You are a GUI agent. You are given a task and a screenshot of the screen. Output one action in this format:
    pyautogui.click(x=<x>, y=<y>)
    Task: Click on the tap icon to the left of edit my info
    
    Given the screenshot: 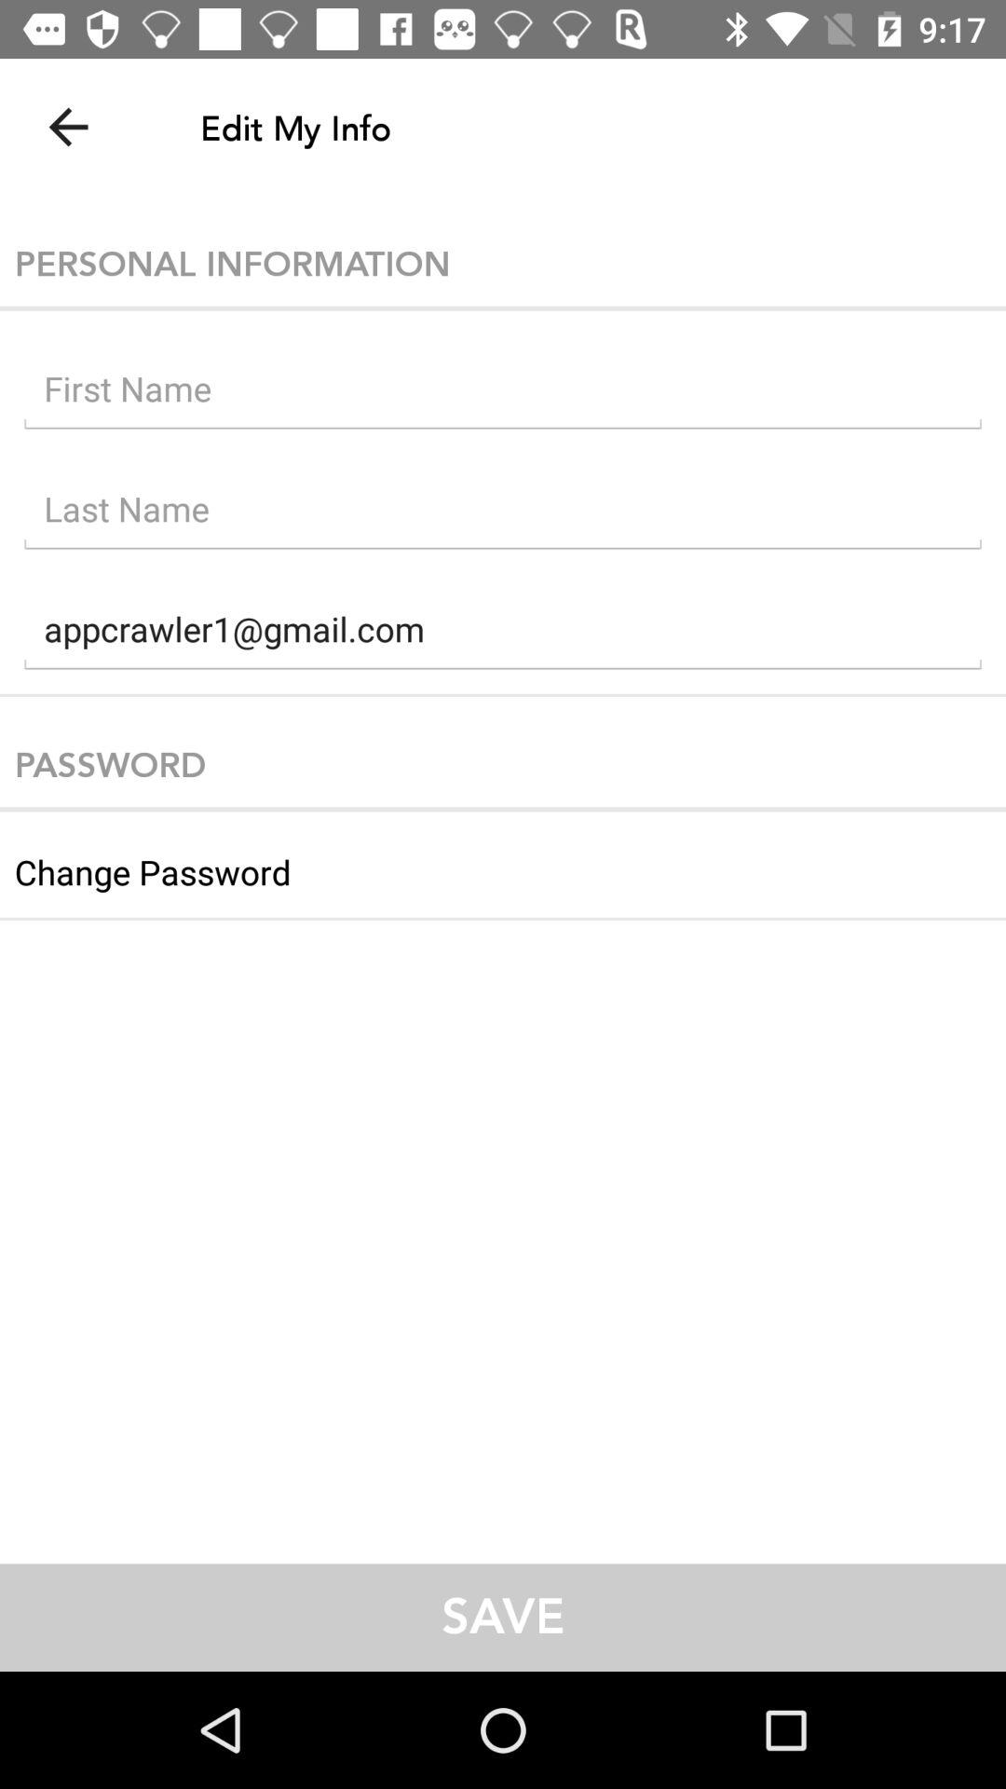 What is the action you would take?
    pyautogui.click(x=68, y=127)
    